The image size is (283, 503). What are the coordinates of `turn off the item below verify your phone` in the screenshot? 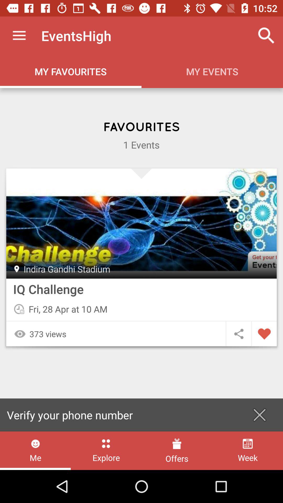 It's located at (177, 451).